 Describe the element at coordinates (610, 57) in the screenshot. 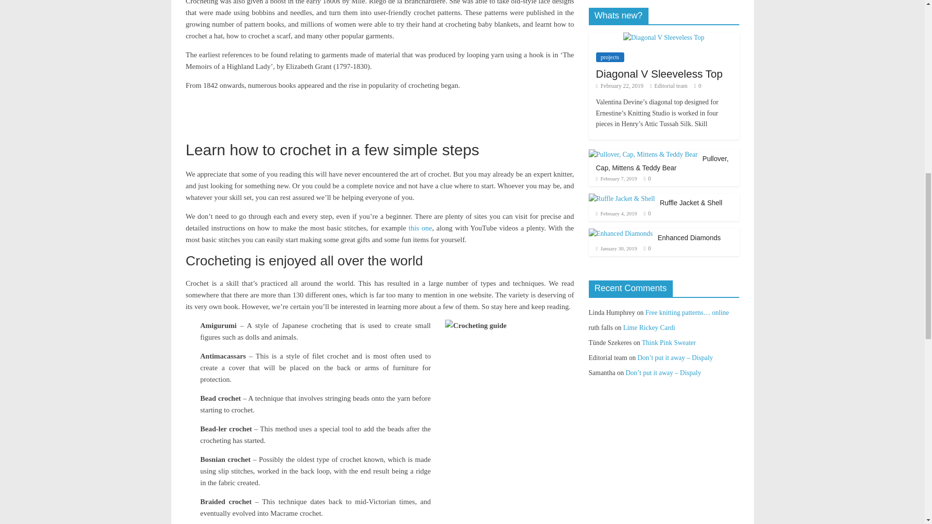

I see `projects` at that location.